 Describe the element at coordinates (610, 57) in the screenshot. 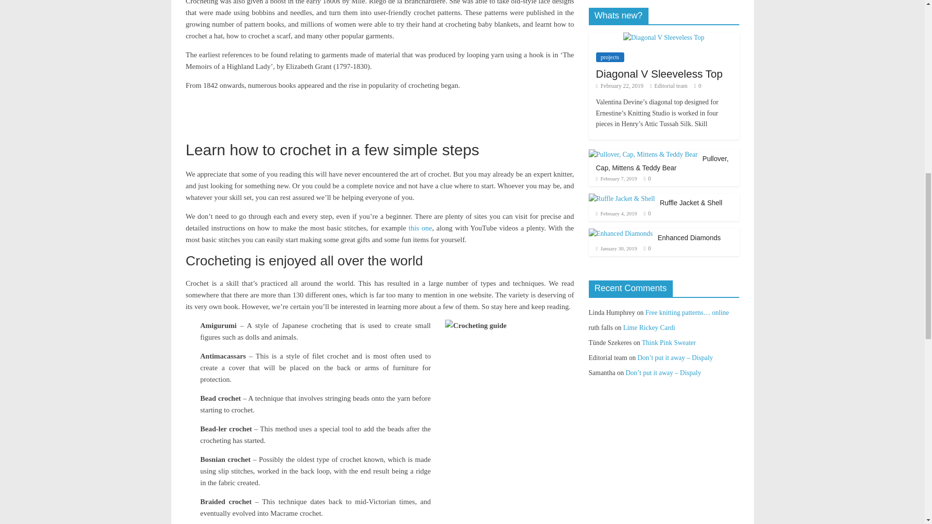

I see `projects` at that location.